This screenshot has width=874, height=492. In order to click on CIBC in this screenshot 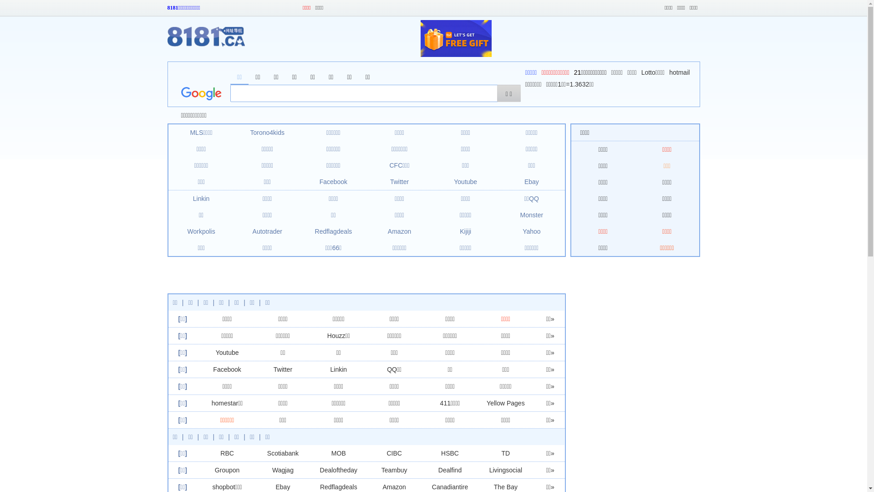, I will do `click(394, 453)`.